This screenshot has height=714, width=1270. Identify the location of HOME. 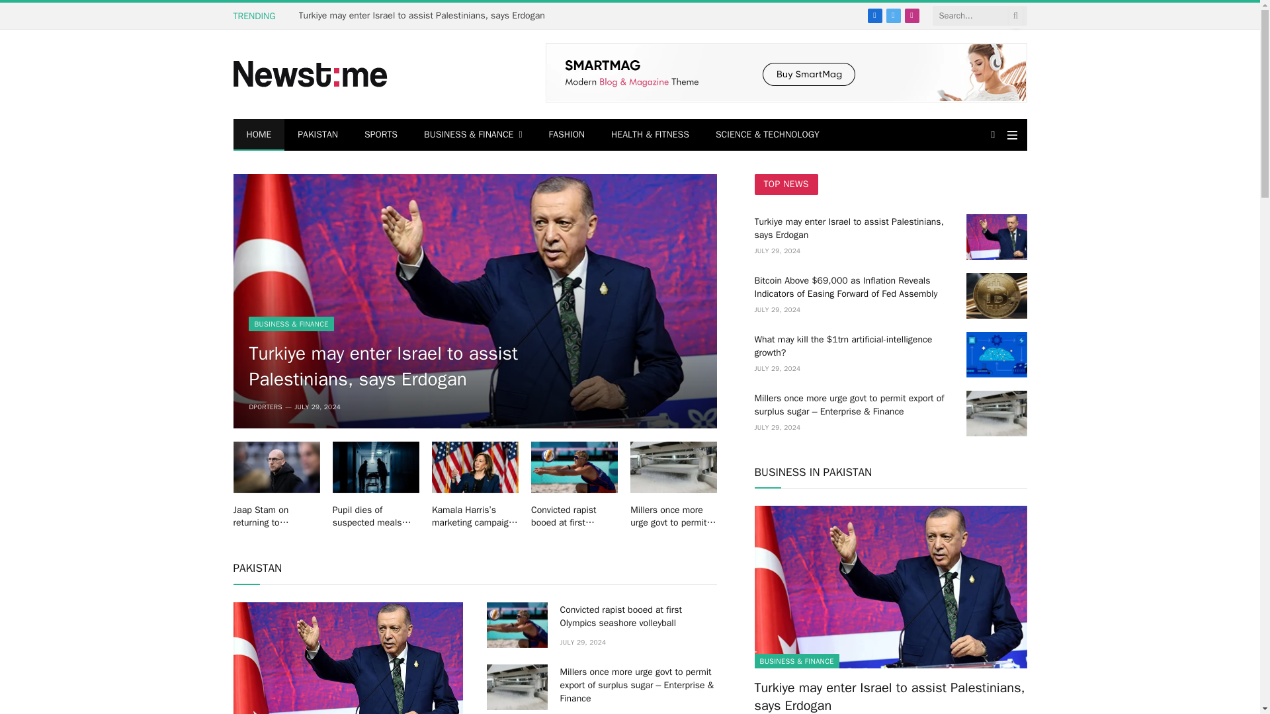
(258, 135).